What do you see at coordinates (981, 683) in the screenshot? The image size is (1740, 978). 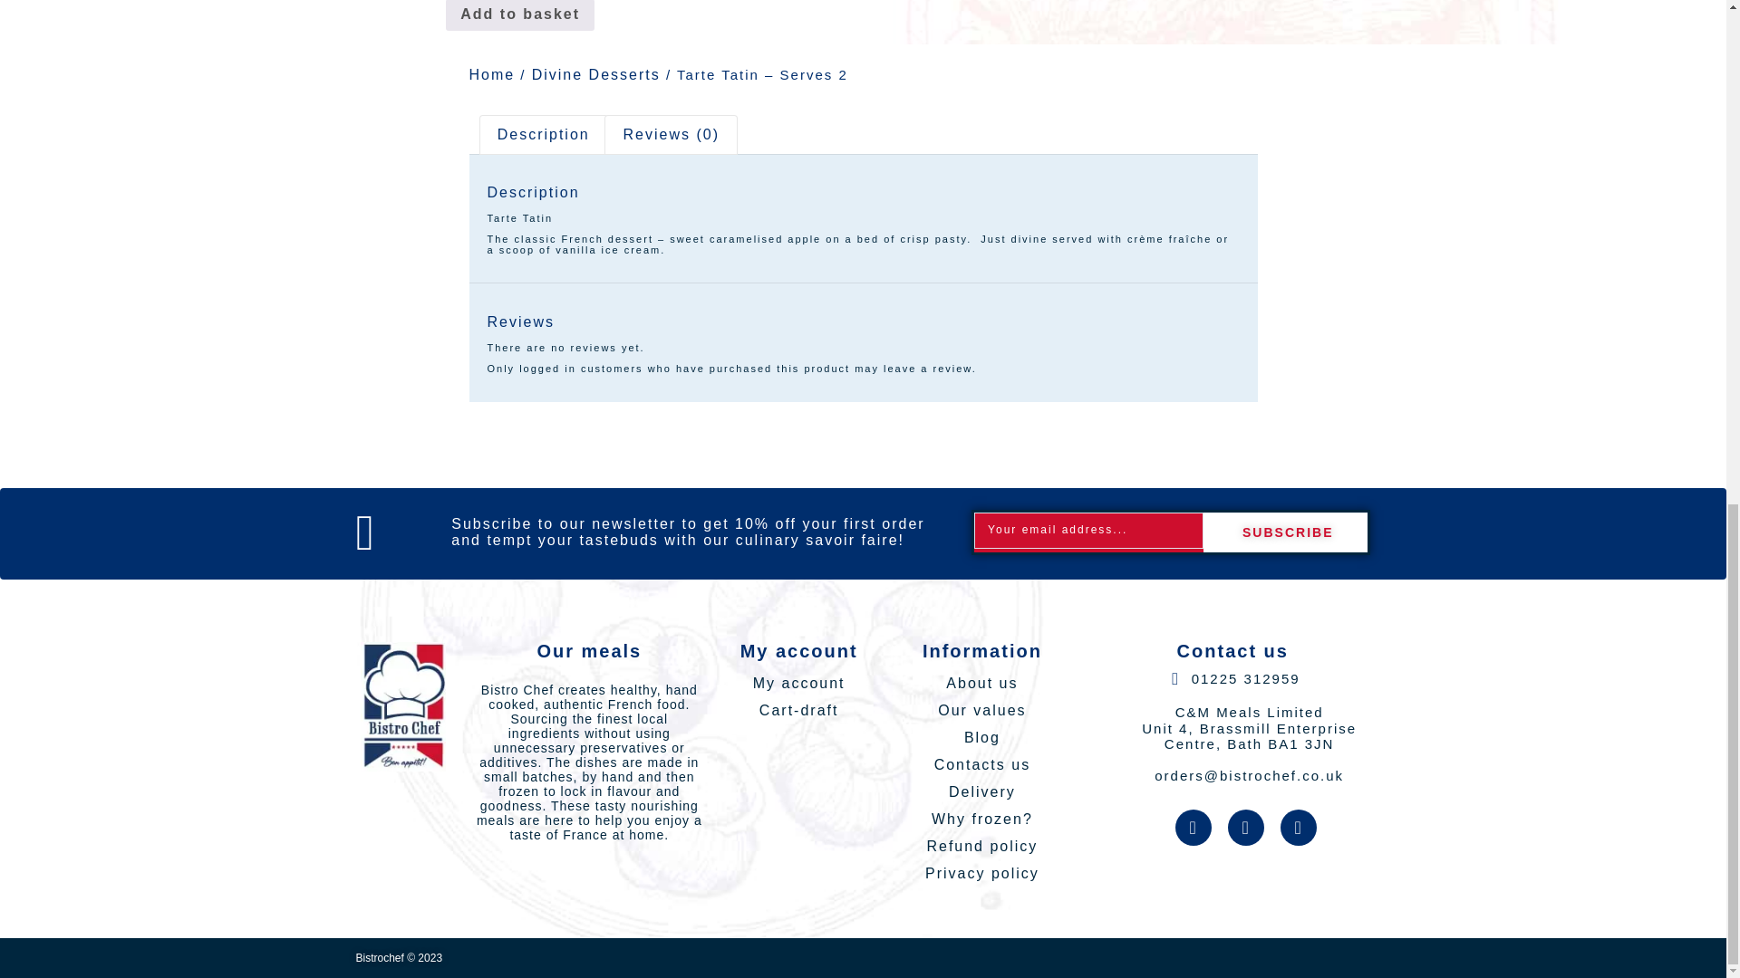 I see `About us` at bounding box center [981, 683].